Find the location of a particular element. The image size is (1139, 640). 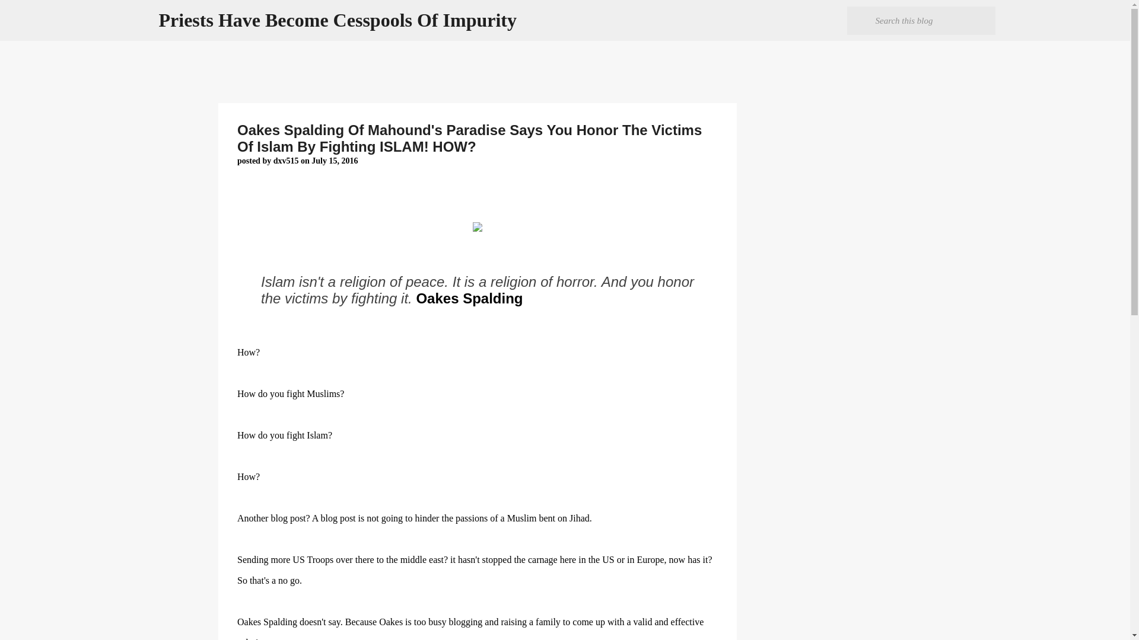

Oakes Spalding is located at coordinates (469, 299).